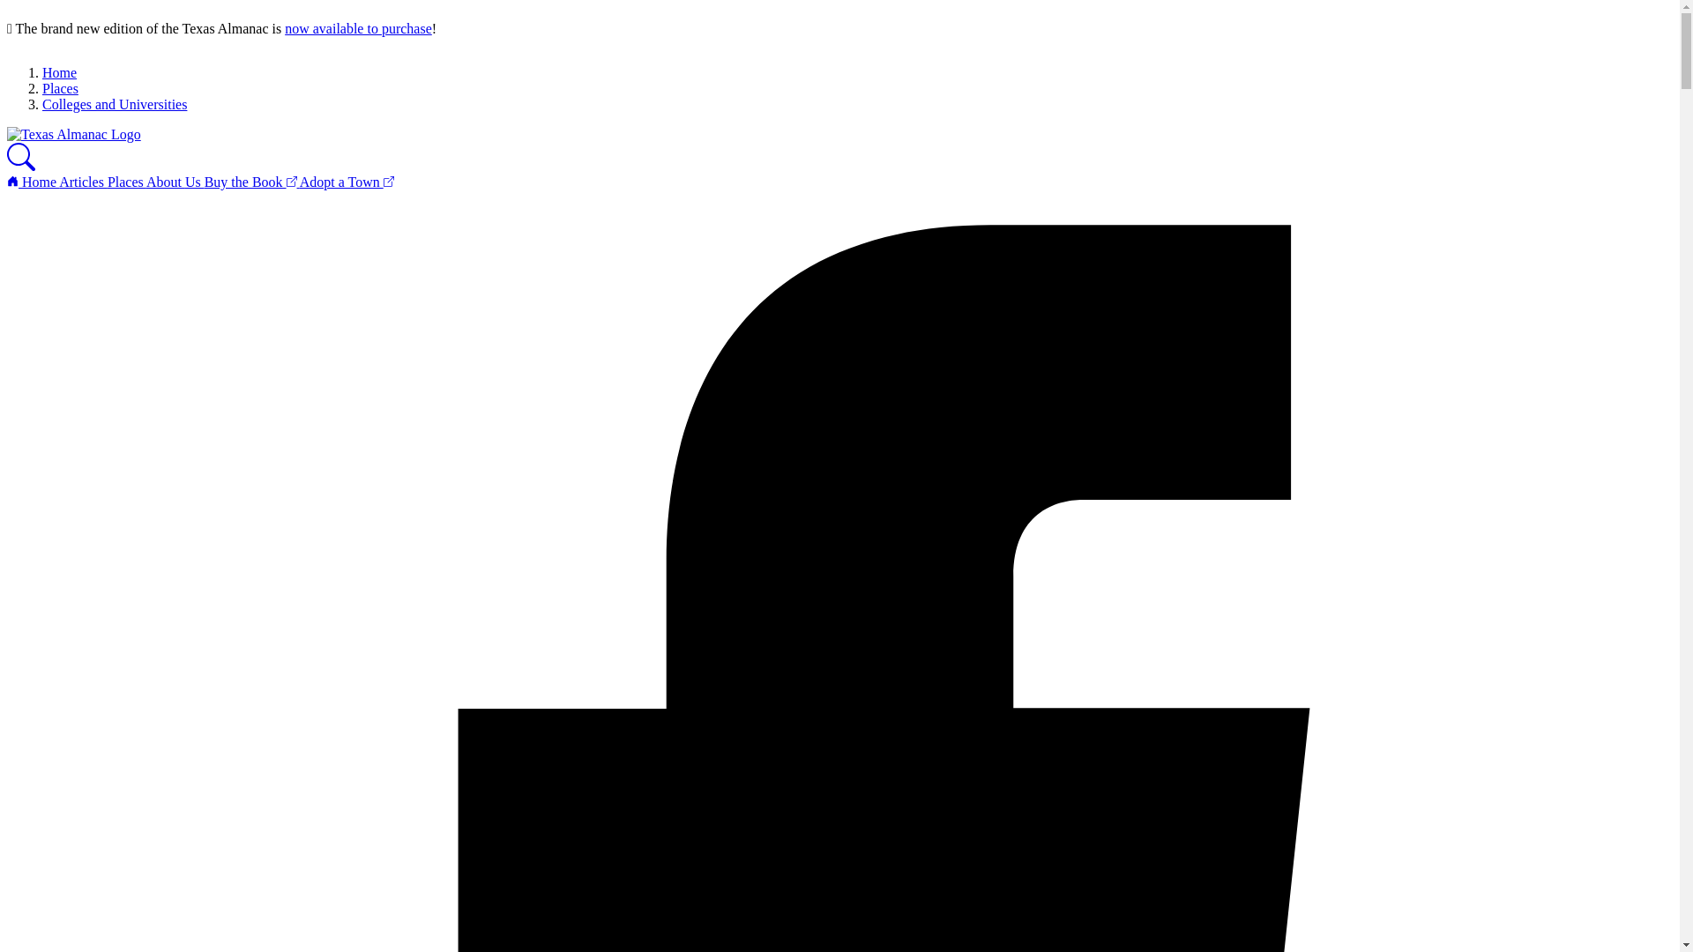 The height and width of the screenshot is (952, 1693). I want to click on Home, so click(33, 182).